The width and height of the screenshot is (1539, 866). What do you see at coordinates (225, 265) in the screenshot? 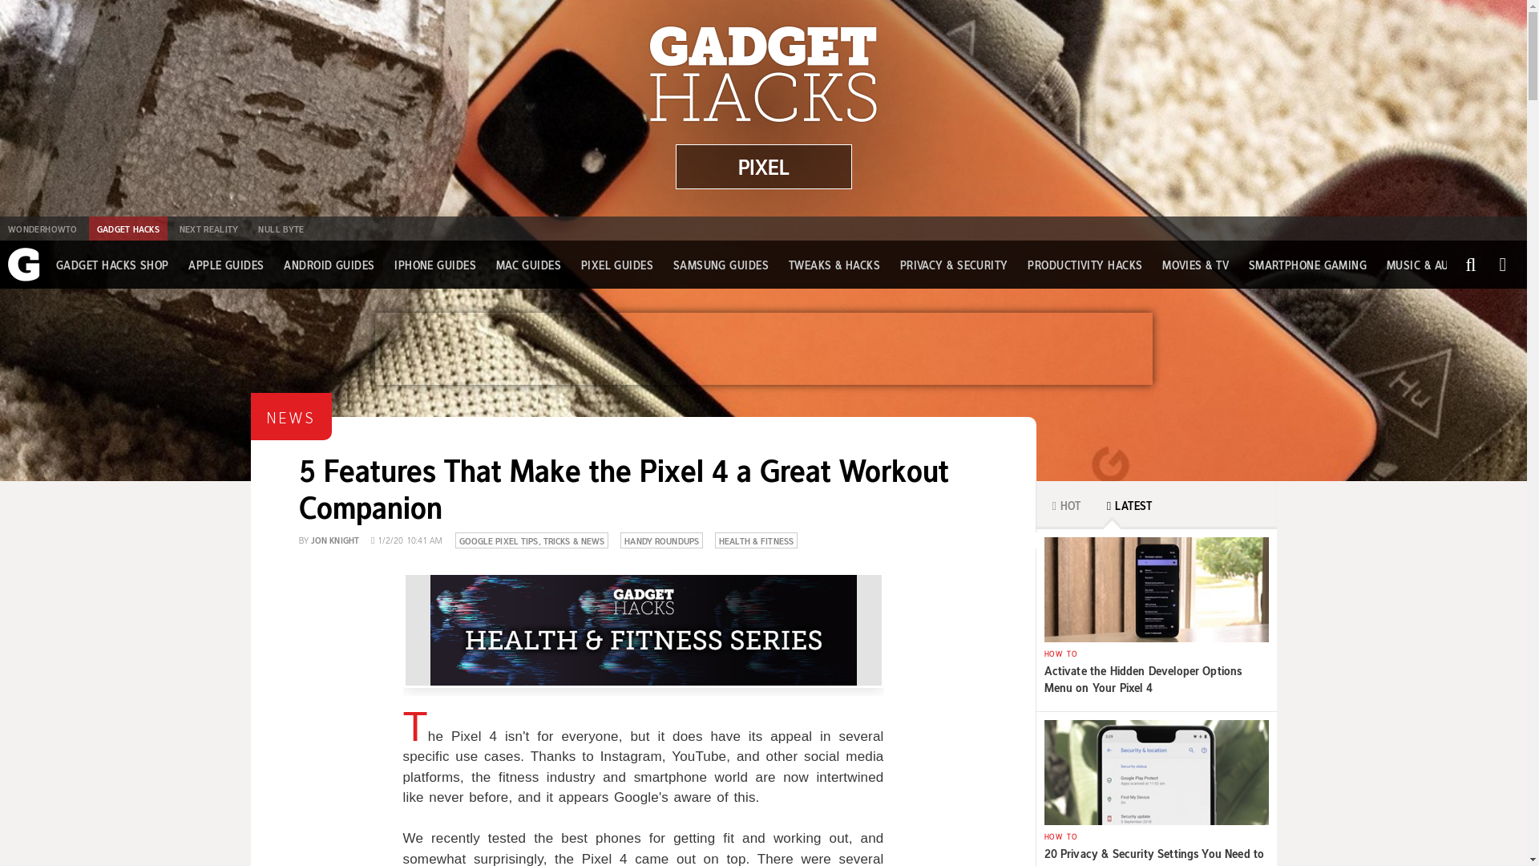
I see `APPLE GUIDES` at bounding box center [225, 265].